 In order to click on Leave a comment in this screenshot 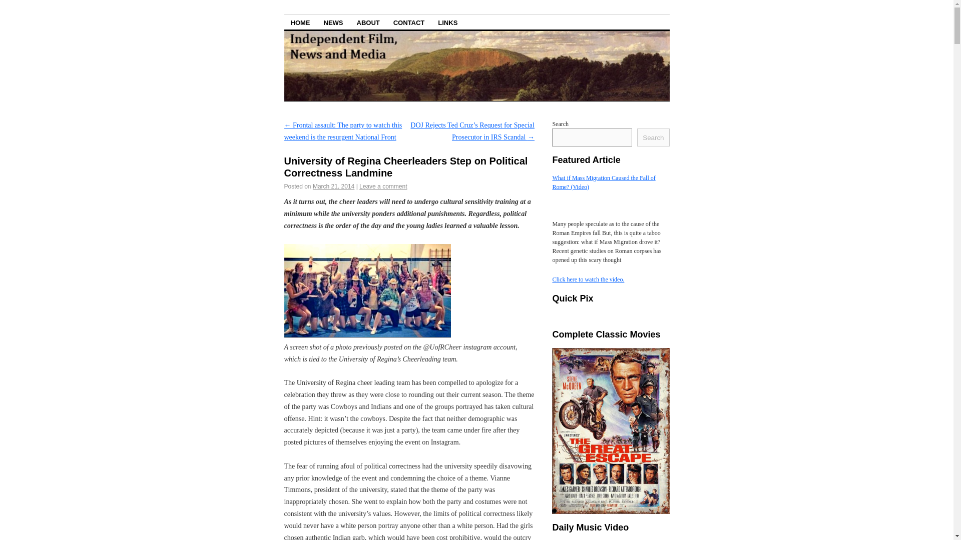, I will do `click(383, 186)`.